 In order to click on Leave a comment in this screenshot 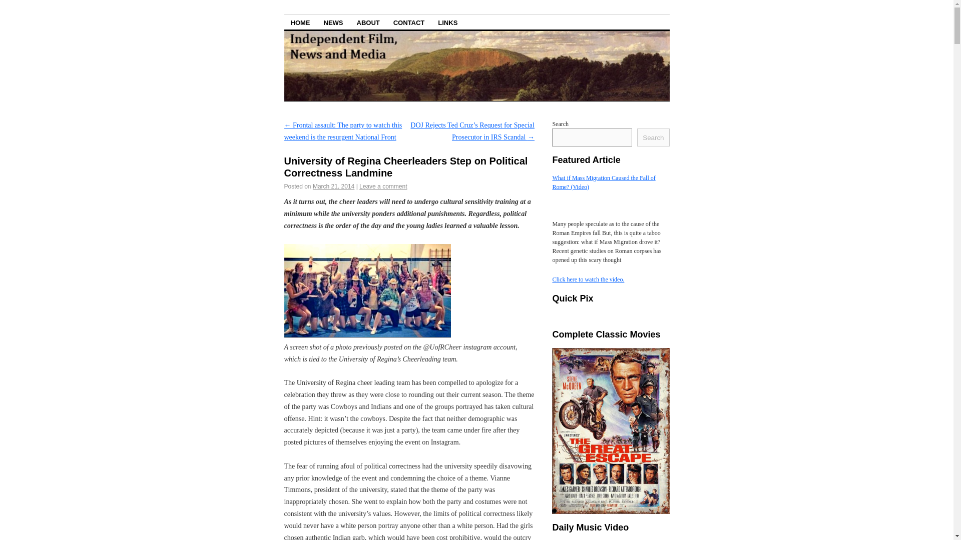, I will do `click(383, 186)`.